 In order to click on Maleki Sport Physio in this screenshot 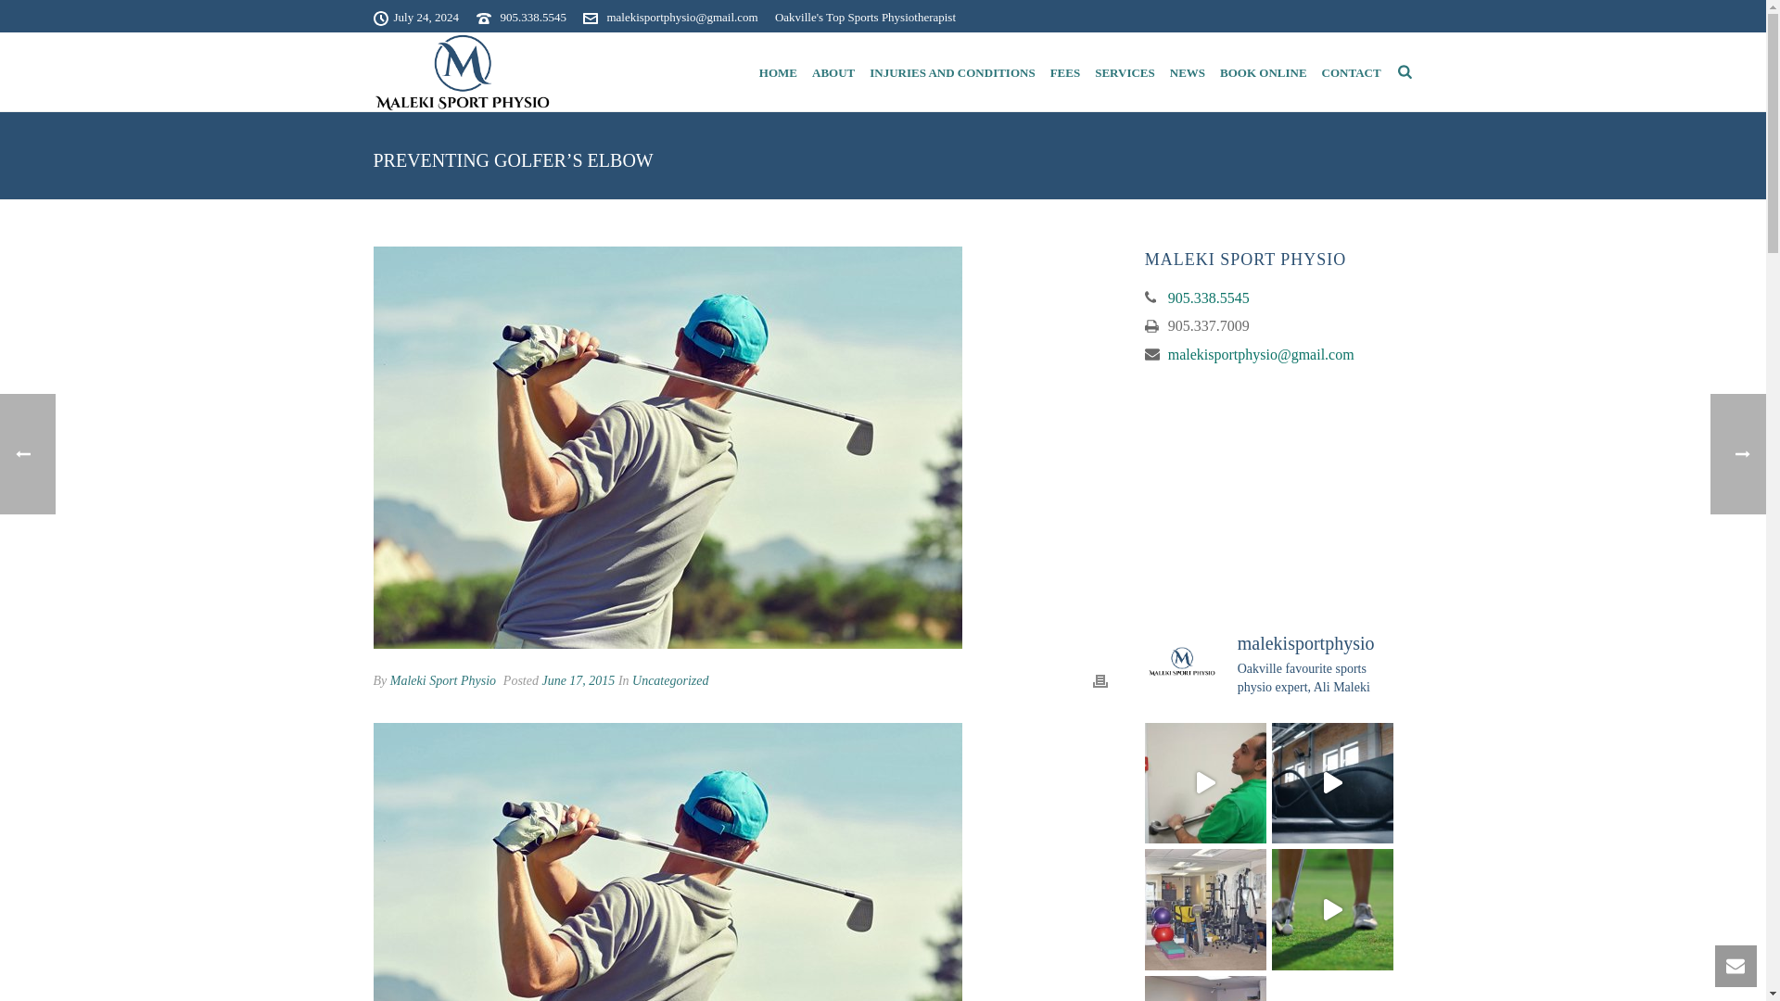, I will do `click(443, 680)`.